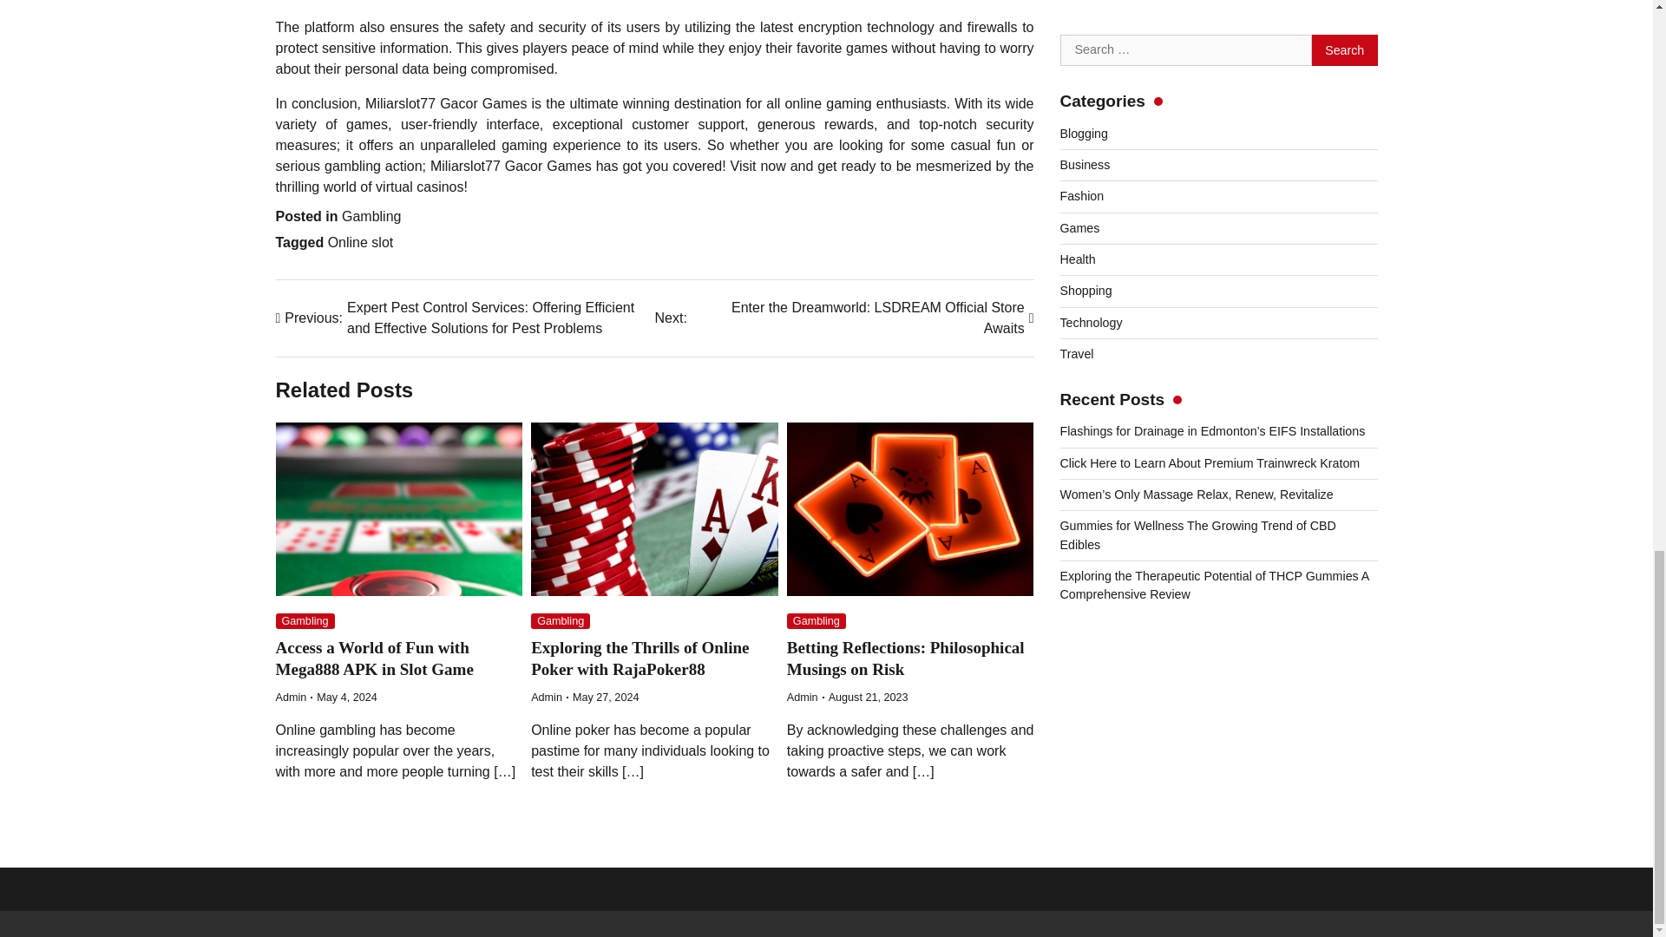  I want to click on Admin, so click(305, 621).